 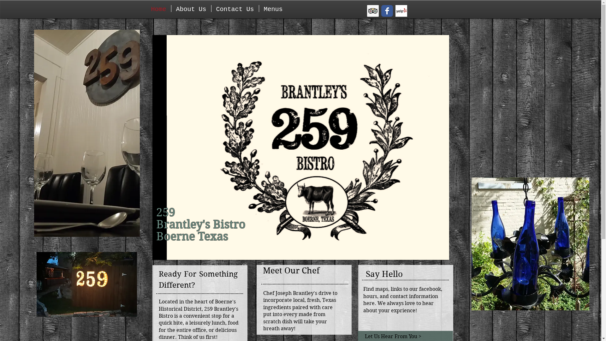 What do you see at coordinates (191, 9) in the screenshot?
I see `About Us` at bounding box center [191, 9].